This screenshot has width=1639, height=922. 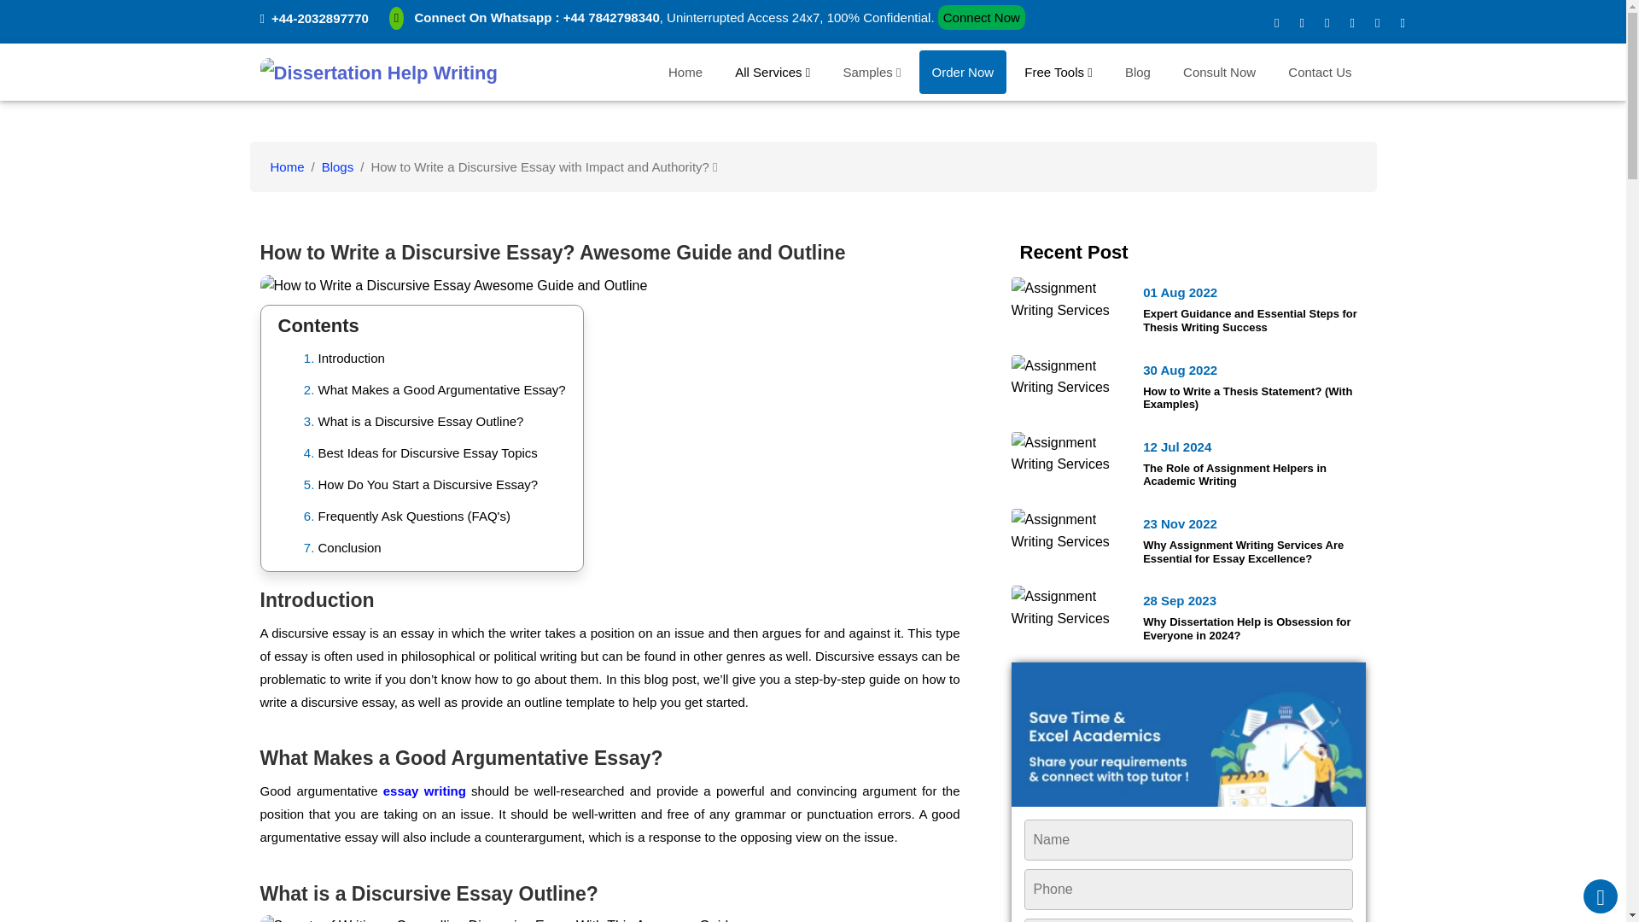 What do you see at coordinates (1600, 896) in the screenshot?
I see `Go to top` at bounding box center [1600, 896].